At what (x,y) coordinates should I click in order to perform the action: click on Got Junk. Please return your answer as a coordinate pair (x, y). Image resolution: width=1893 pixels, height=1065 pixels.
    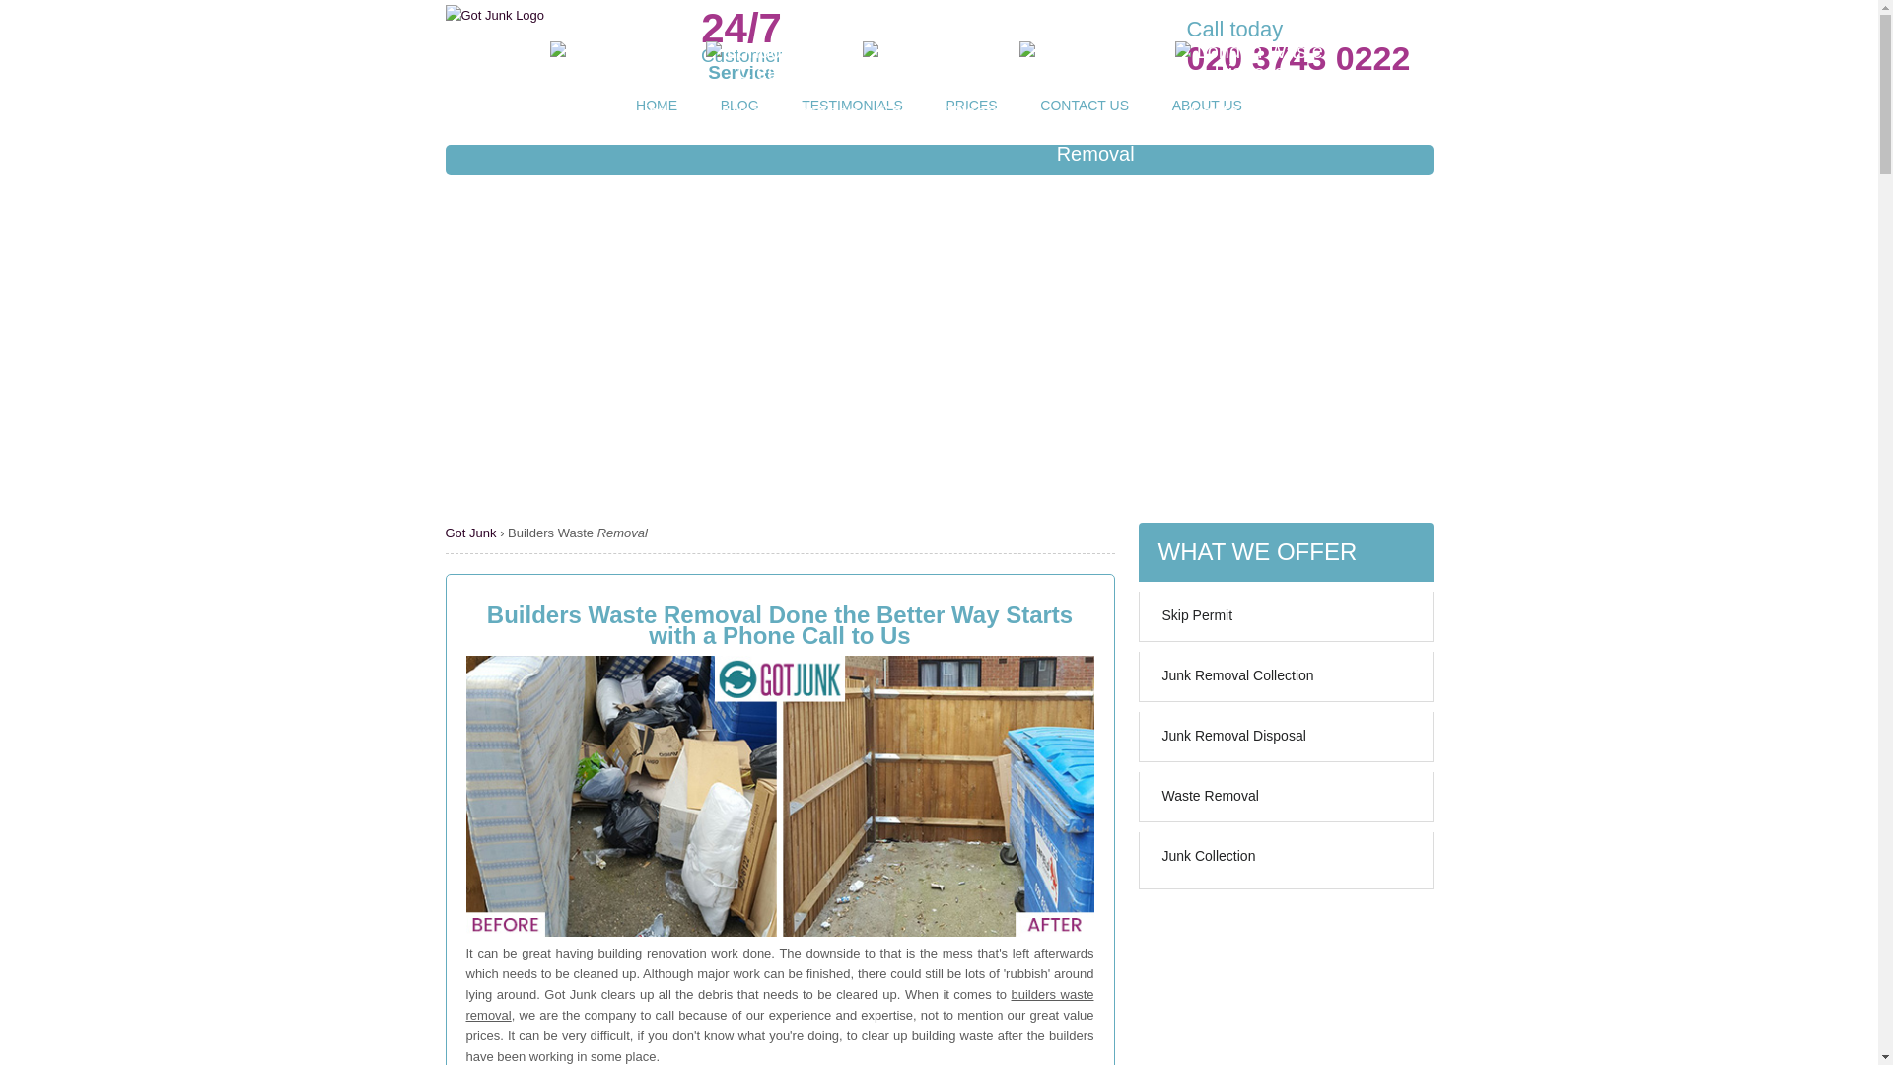
    Looking at the image, I should click on (473, 532).